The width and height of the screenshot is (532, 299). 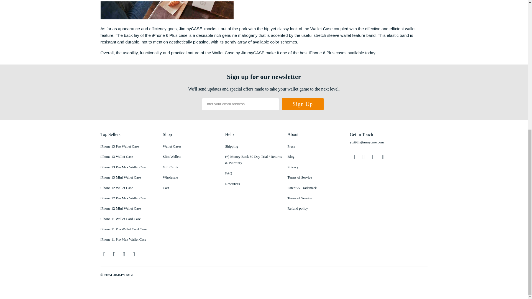 I want to click on Email JIMMYCASE, so click(x=134, y=254).